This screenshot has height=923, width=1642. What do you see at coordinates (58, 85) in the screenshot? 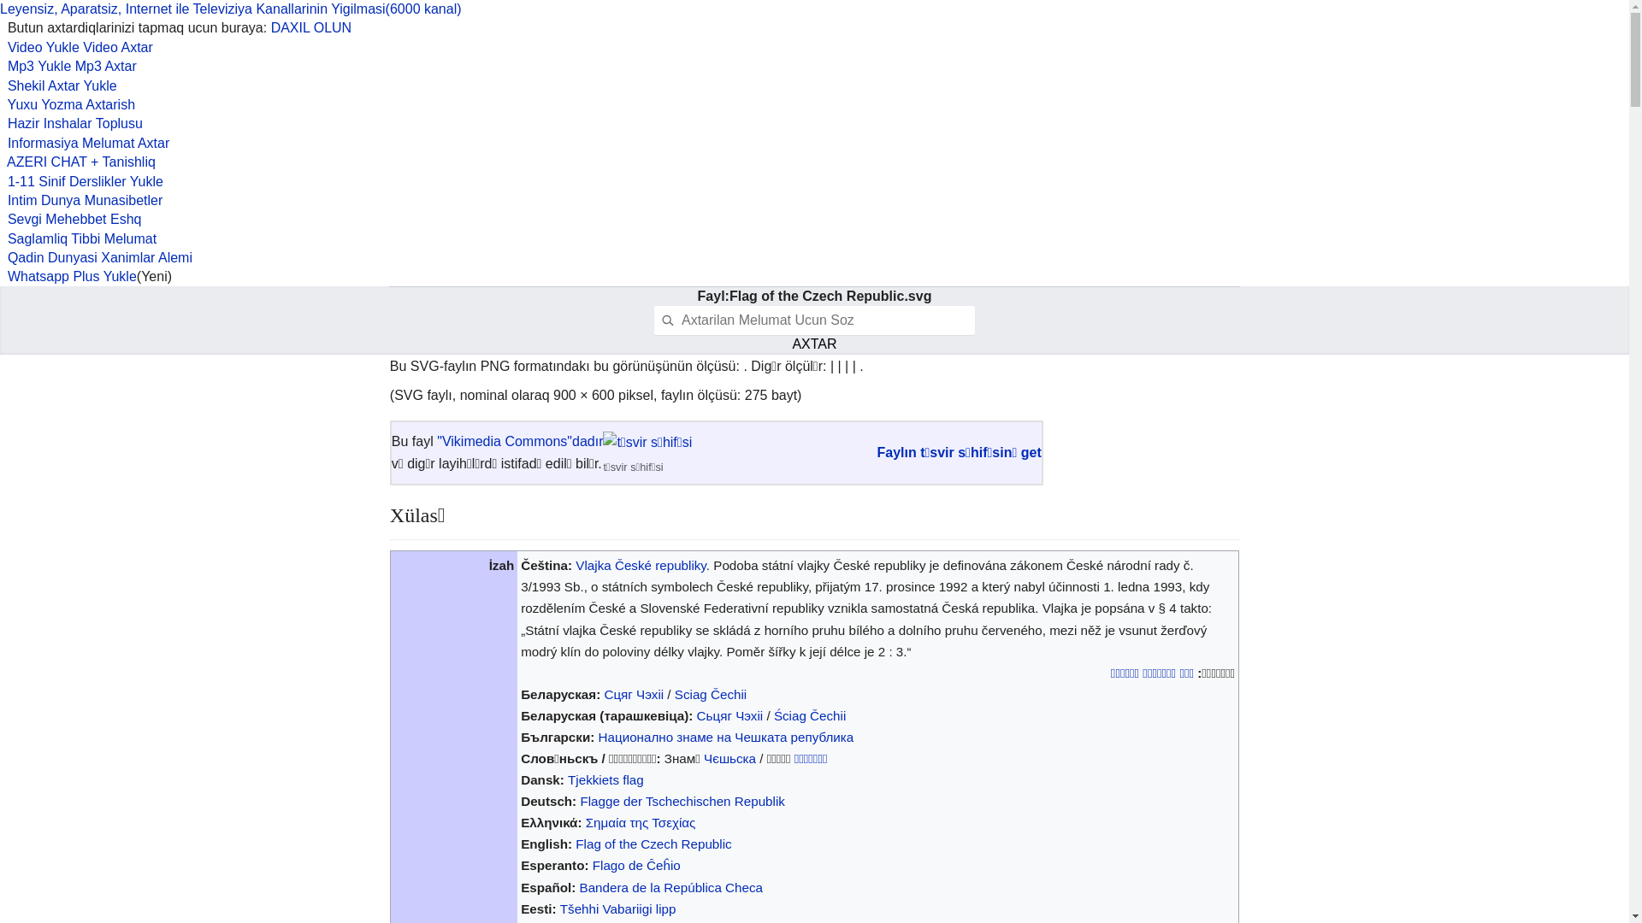
I see `  Shekil Axtar Yukle` at bounding box center [58, 85].